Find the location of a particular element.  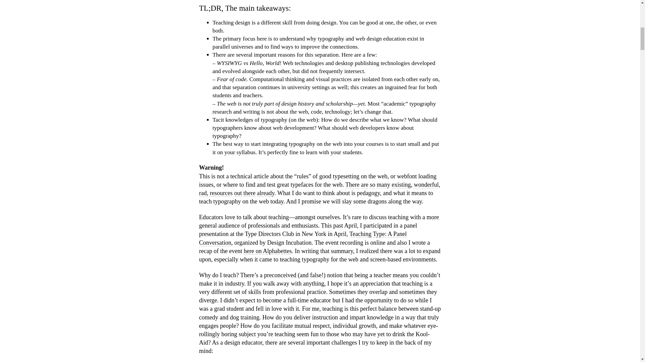

rad is located at coordinates (202, 193).